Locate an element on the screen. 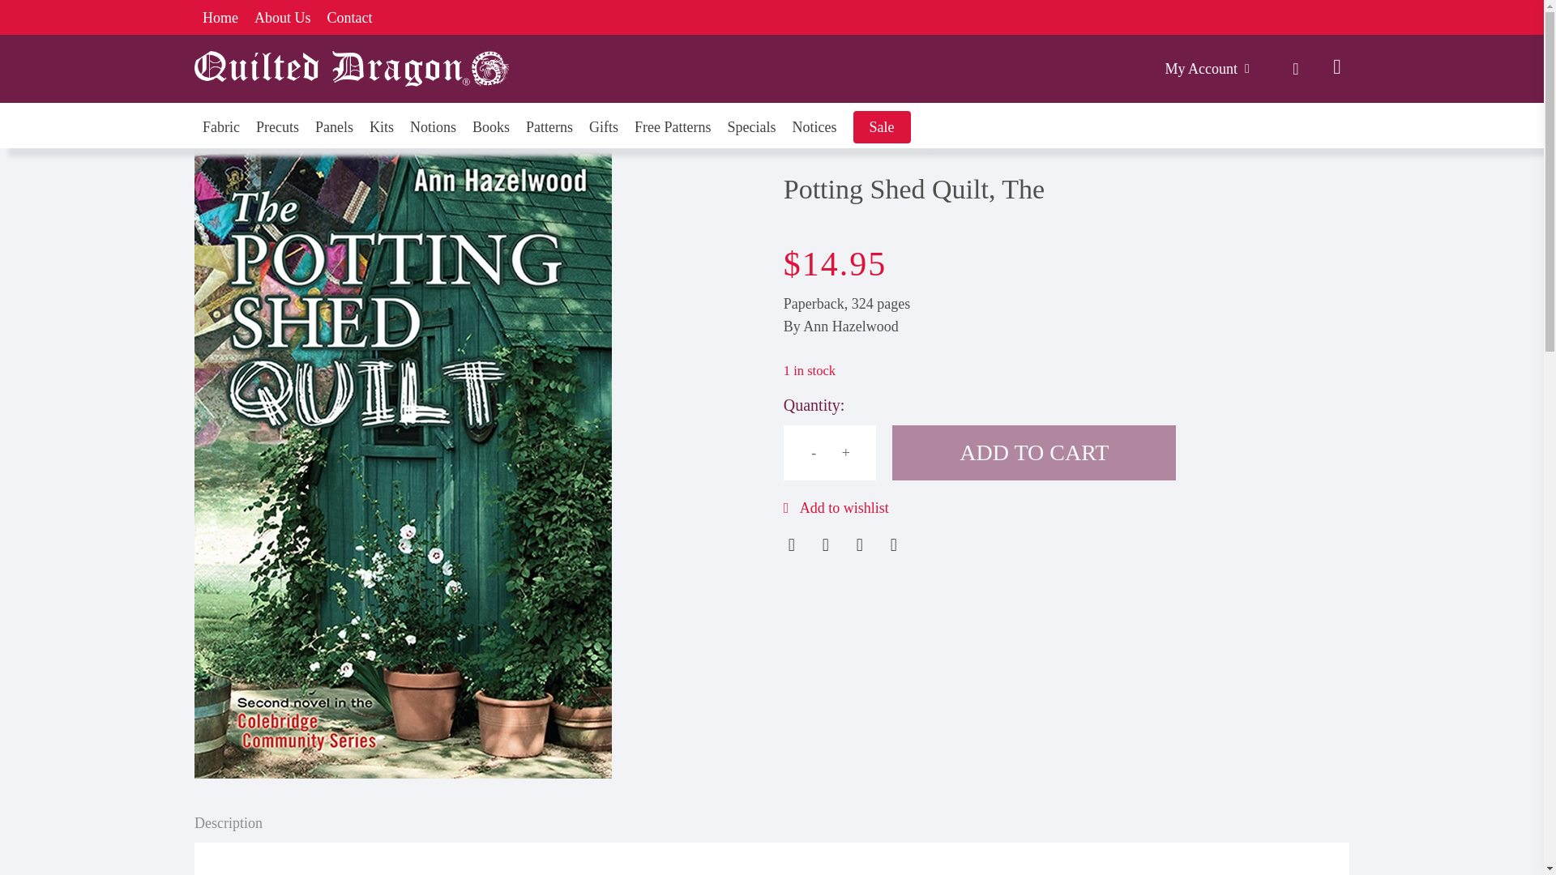 This screenshot has width=1556, height=875. Tweet this is located at coordinates (826, 541).